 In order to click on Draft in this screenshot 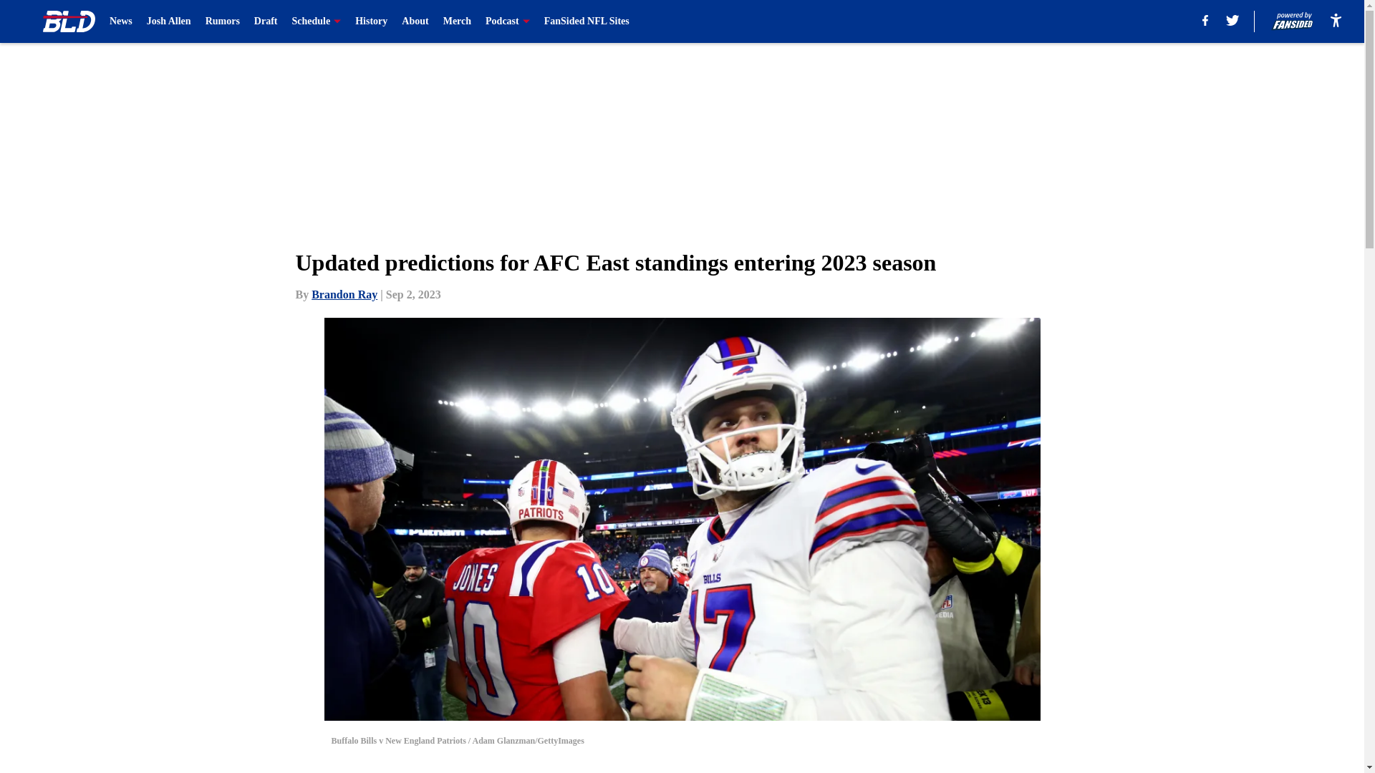, I will do `click(266, 21)`.